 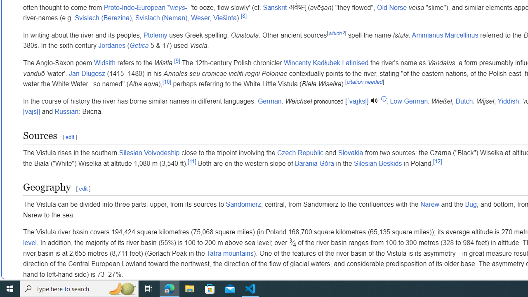 What do you see at coordinates (192, 161) in the screenshot?
I see `[11]` at bounding box center [192, 161].